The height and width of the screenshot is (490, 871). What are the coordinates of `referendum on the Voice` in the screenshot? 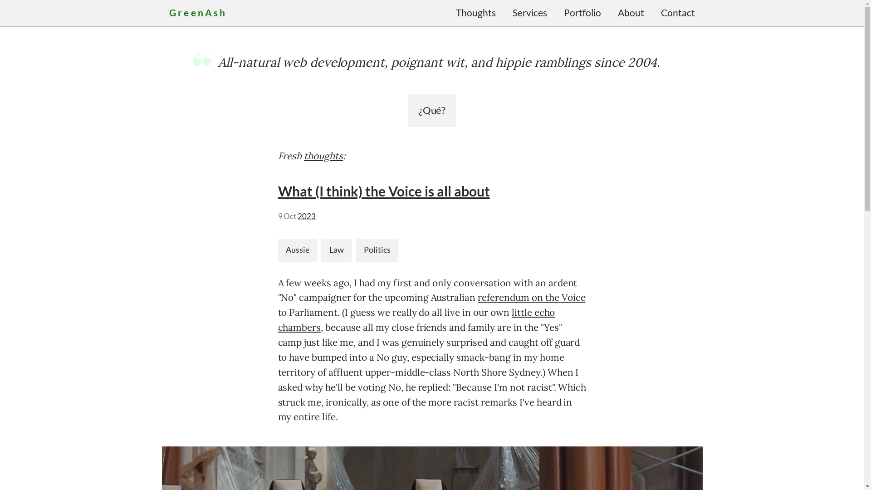 It's located at (532, 298).